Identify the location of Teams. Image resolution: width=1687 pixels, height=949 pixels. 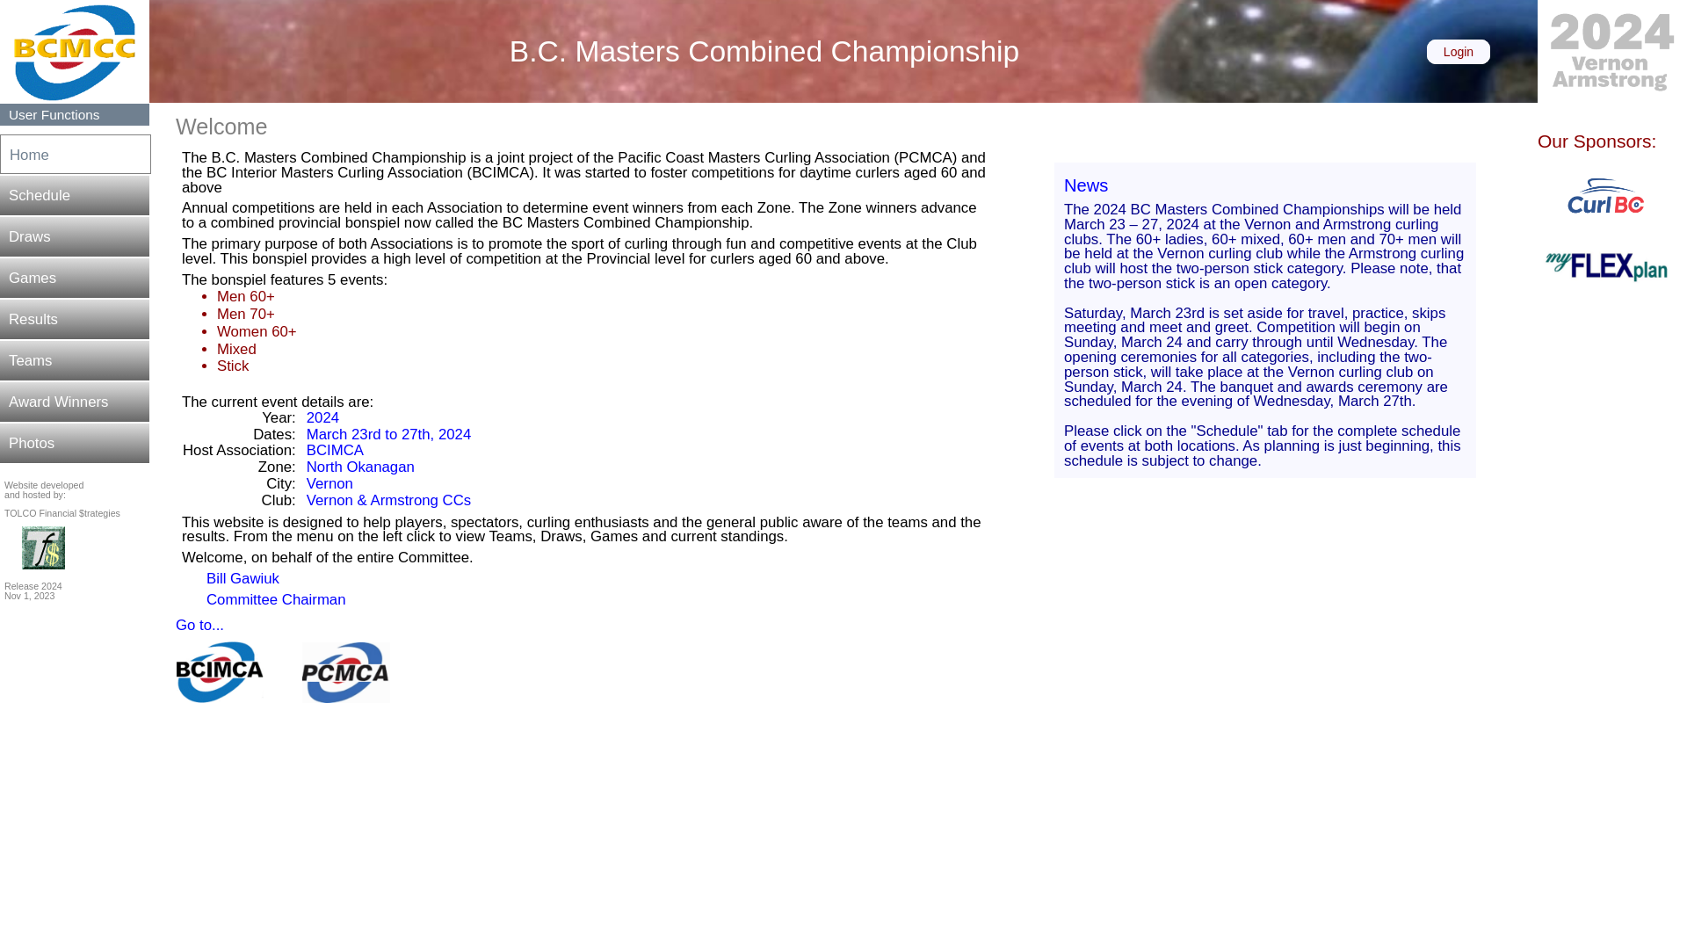
(75, 360).